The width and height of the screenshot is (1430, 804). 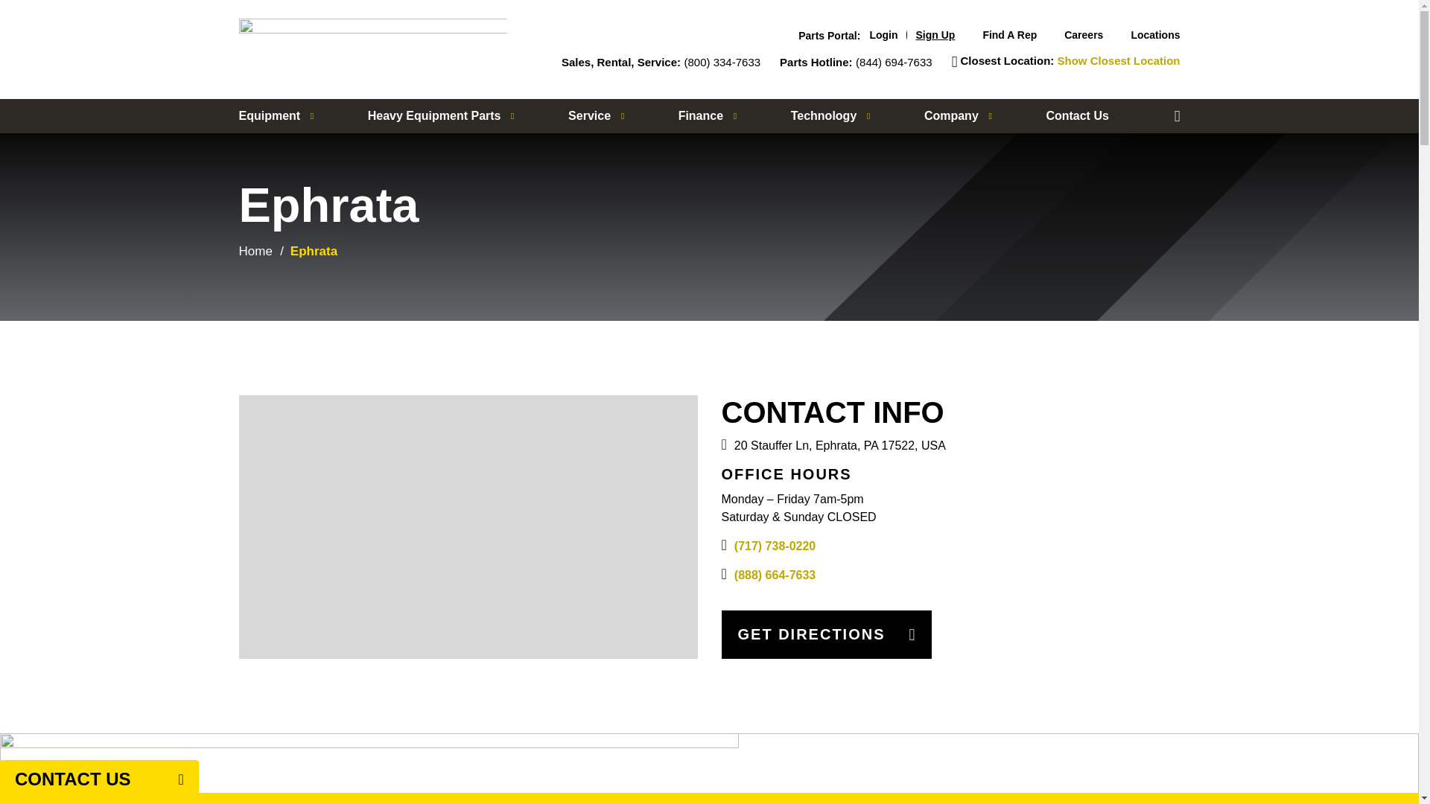 I want to click on Careers, so click(x=1083, y=34).